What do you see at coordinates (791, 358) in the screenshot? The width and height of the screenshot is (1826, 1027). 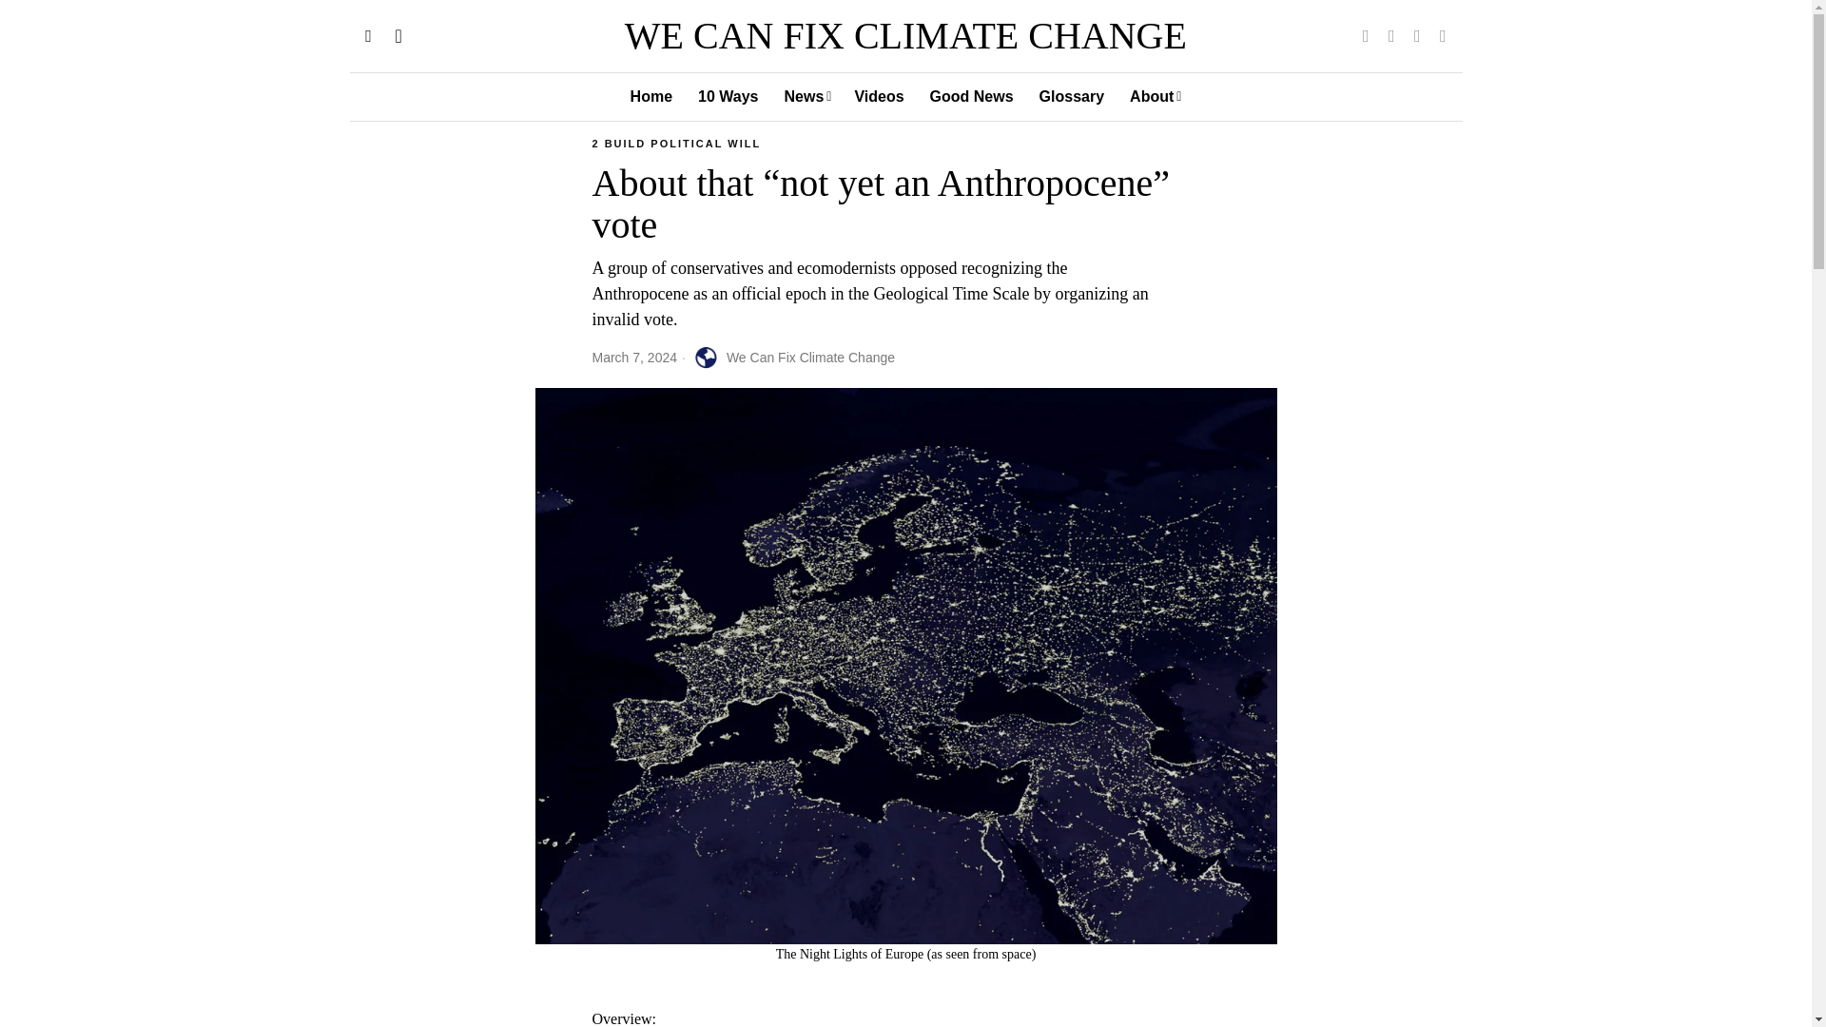 I see `We Can Fix Climate Change` at bounding box center [791, 358].